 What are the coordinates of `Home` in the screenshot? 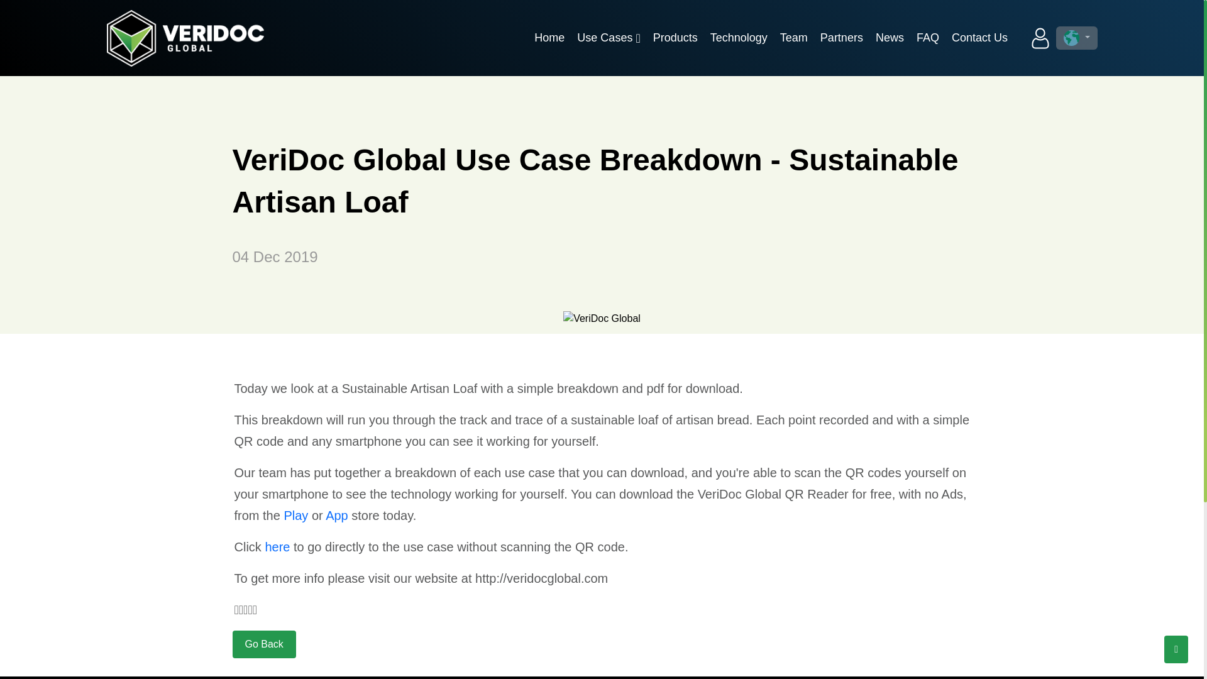 It's located at (549, 38).